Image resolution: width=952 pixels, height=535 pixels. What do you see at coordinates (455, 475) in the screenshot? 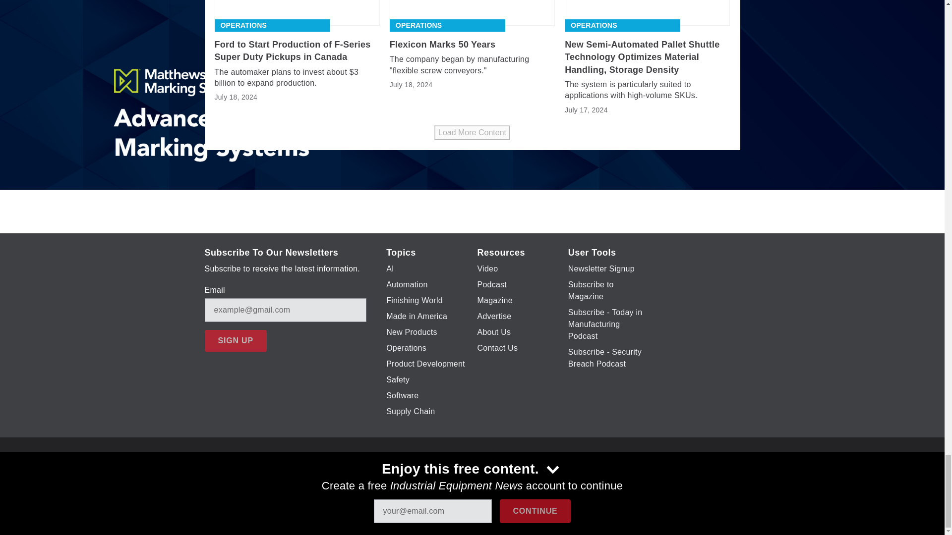
I see `YouTube icon` at bounding box center [455, 475].